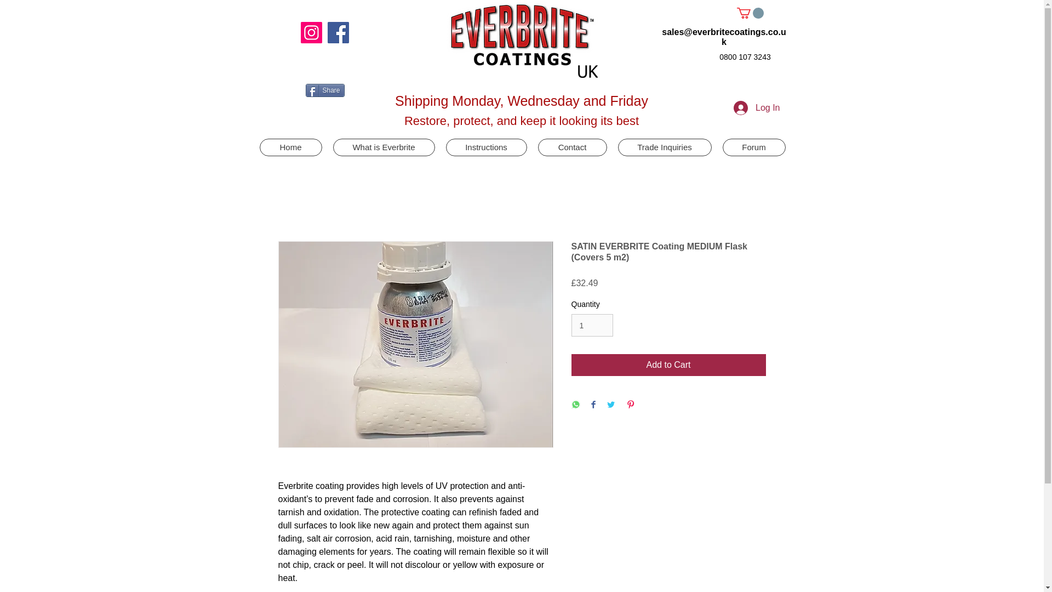 The width and height of the screenshot is (1052, 592). What do you see at coordinates (325, 90) in the screenshot?
I see `Share` at bounding box center [325, 90].